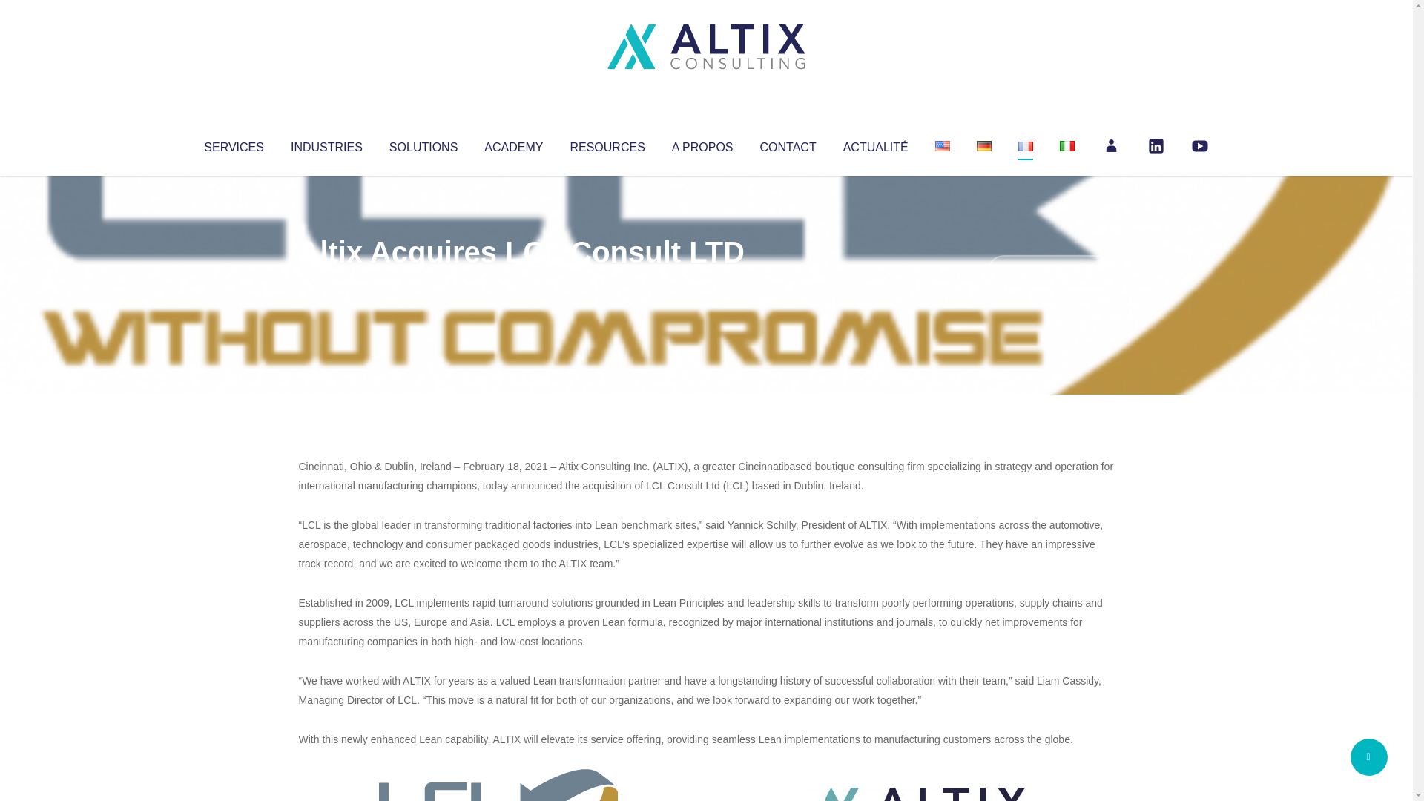 The width and height of the screenshot is (1424, 801). I want to click on A PROPOS, so click(702, 144).